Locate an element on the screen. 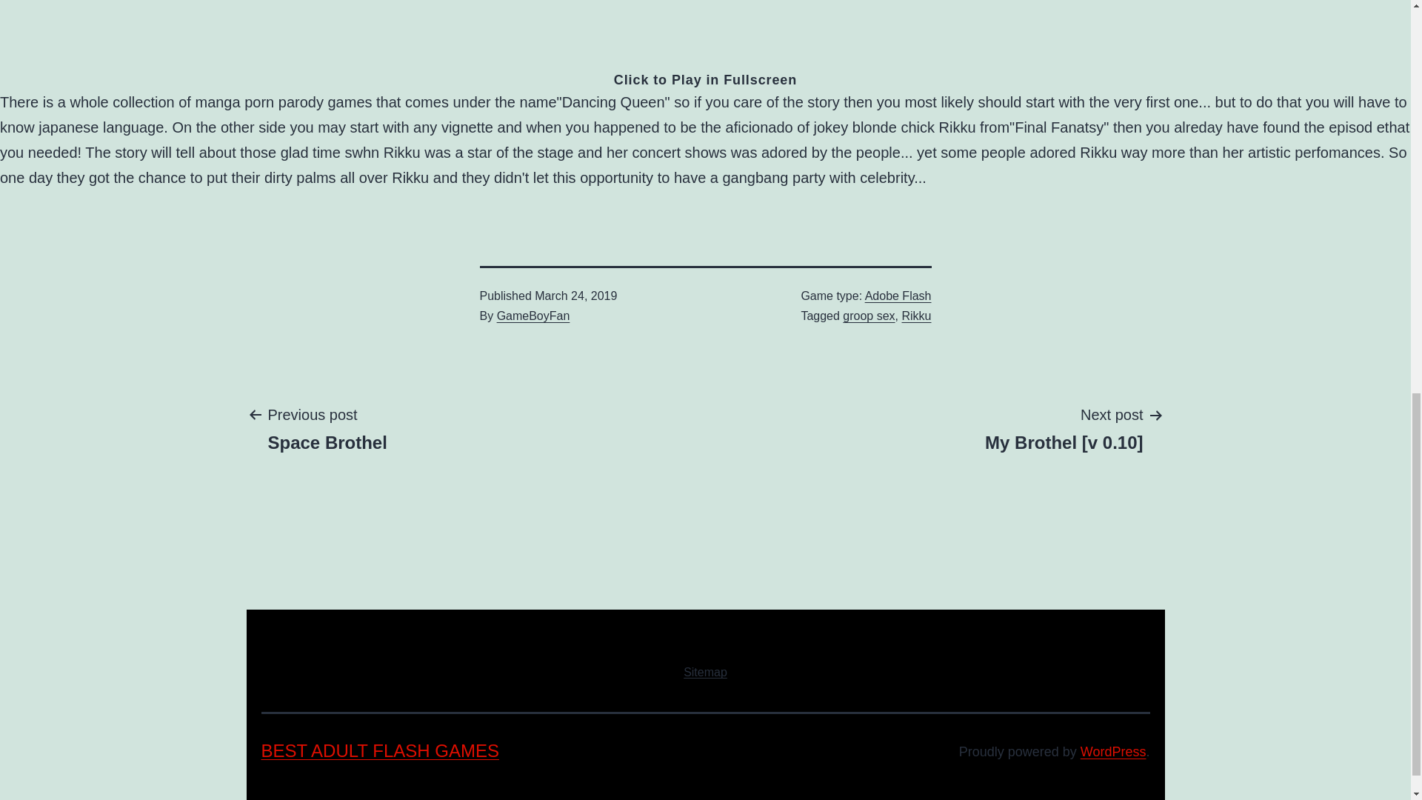 Image resolution: width=1422 pixels, height=800 pixels. Sitemap is located at coordinates (916, 316).